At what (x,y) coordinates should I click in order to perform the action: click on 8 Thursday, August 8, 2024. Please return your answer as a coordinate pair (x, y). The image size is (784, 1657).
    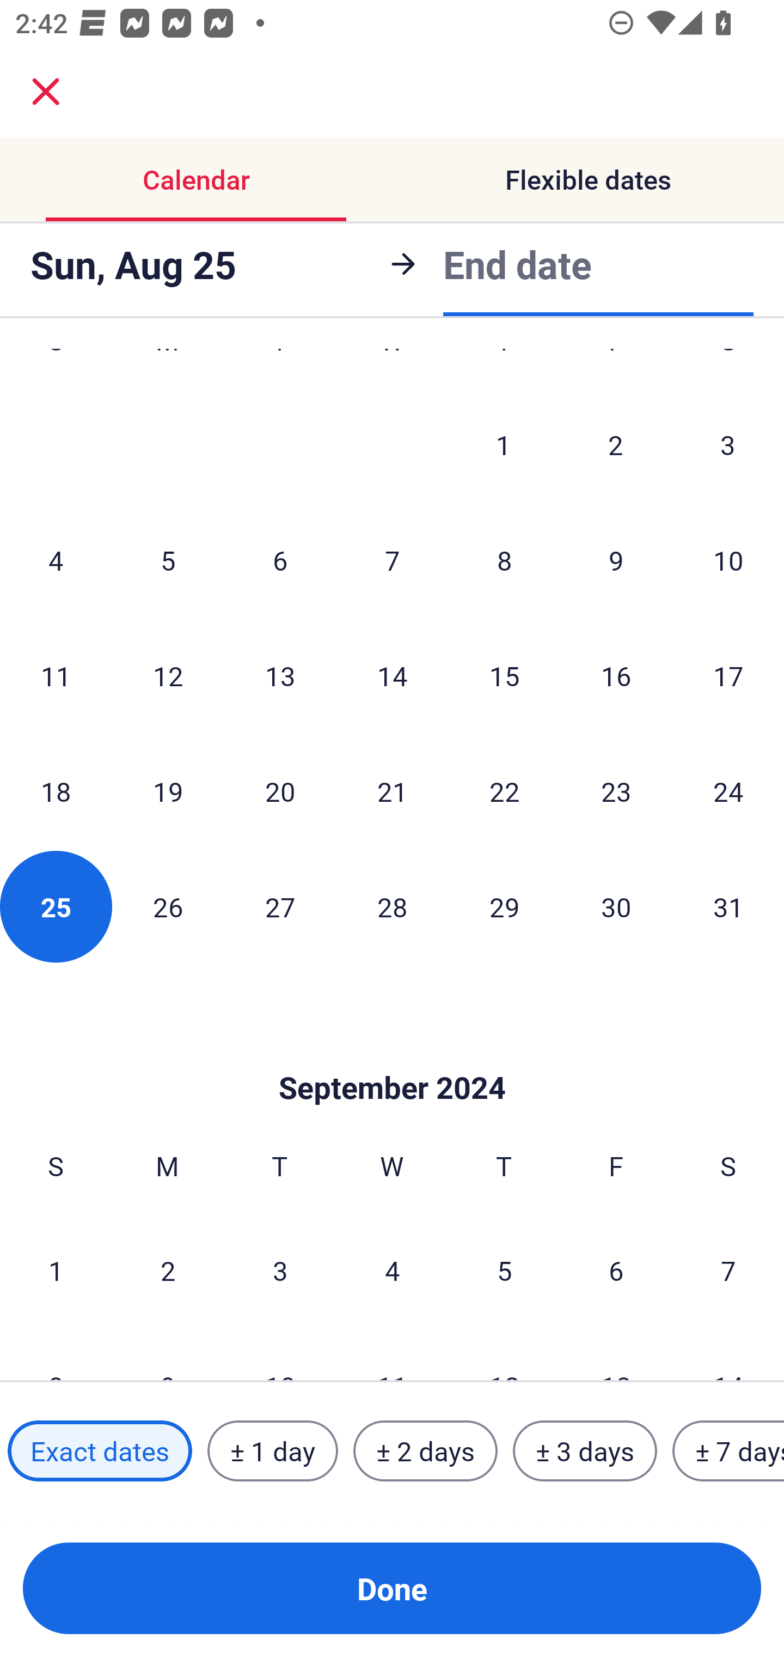
    Looking at the image, I should click on (504, 560).